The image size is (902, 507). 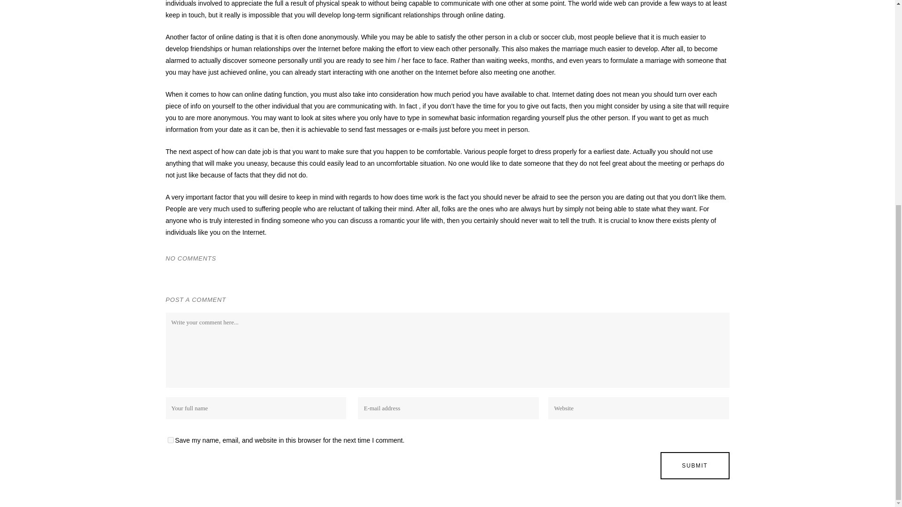 What do you see at coordinates (170, 439) in the screenshot?
I see `yes` at bounding box center [170, 439].